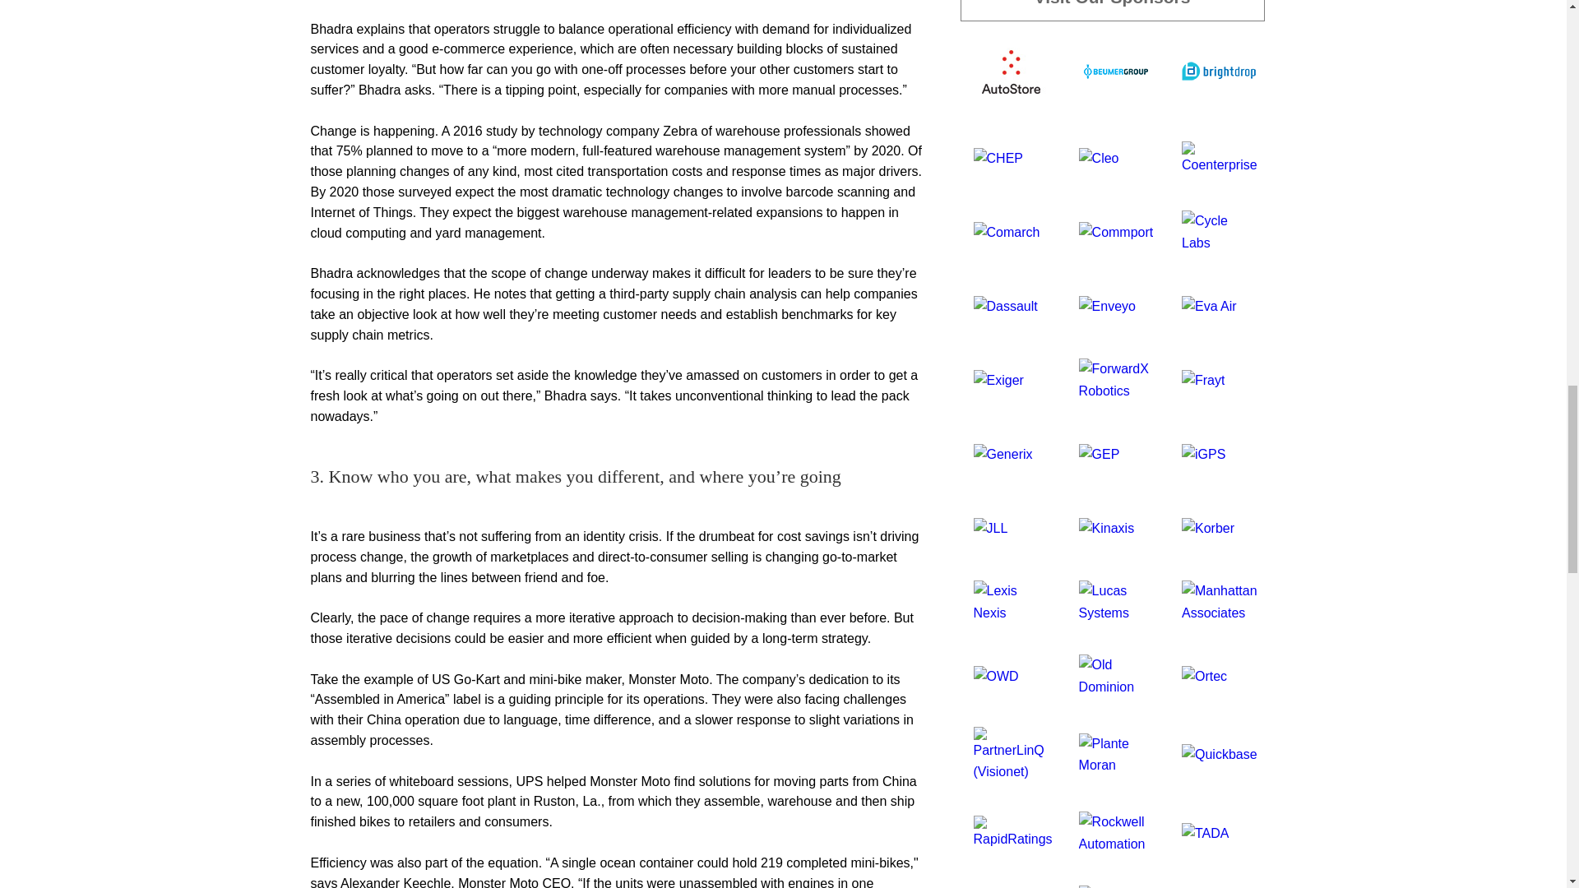 The height and width of the screenshot is (888, 1579). What do you see at coordinates (1099, 156) in the screenshot?
I see `Cleo` at bounding box center [1099, 156].